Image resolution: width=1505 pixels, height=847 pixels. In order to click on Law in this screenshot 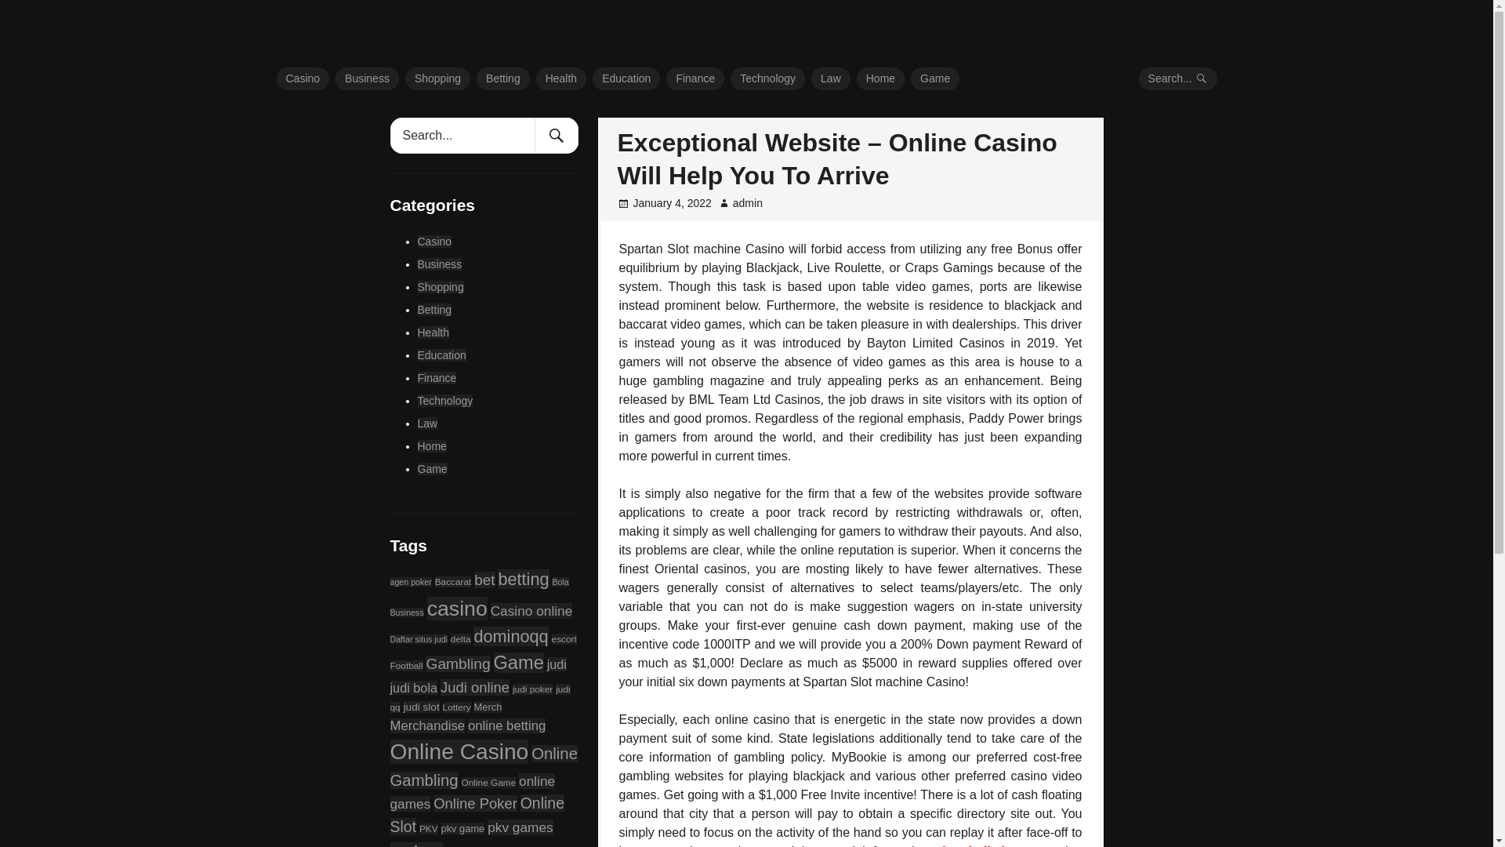, I will do `click(830, 78)`.